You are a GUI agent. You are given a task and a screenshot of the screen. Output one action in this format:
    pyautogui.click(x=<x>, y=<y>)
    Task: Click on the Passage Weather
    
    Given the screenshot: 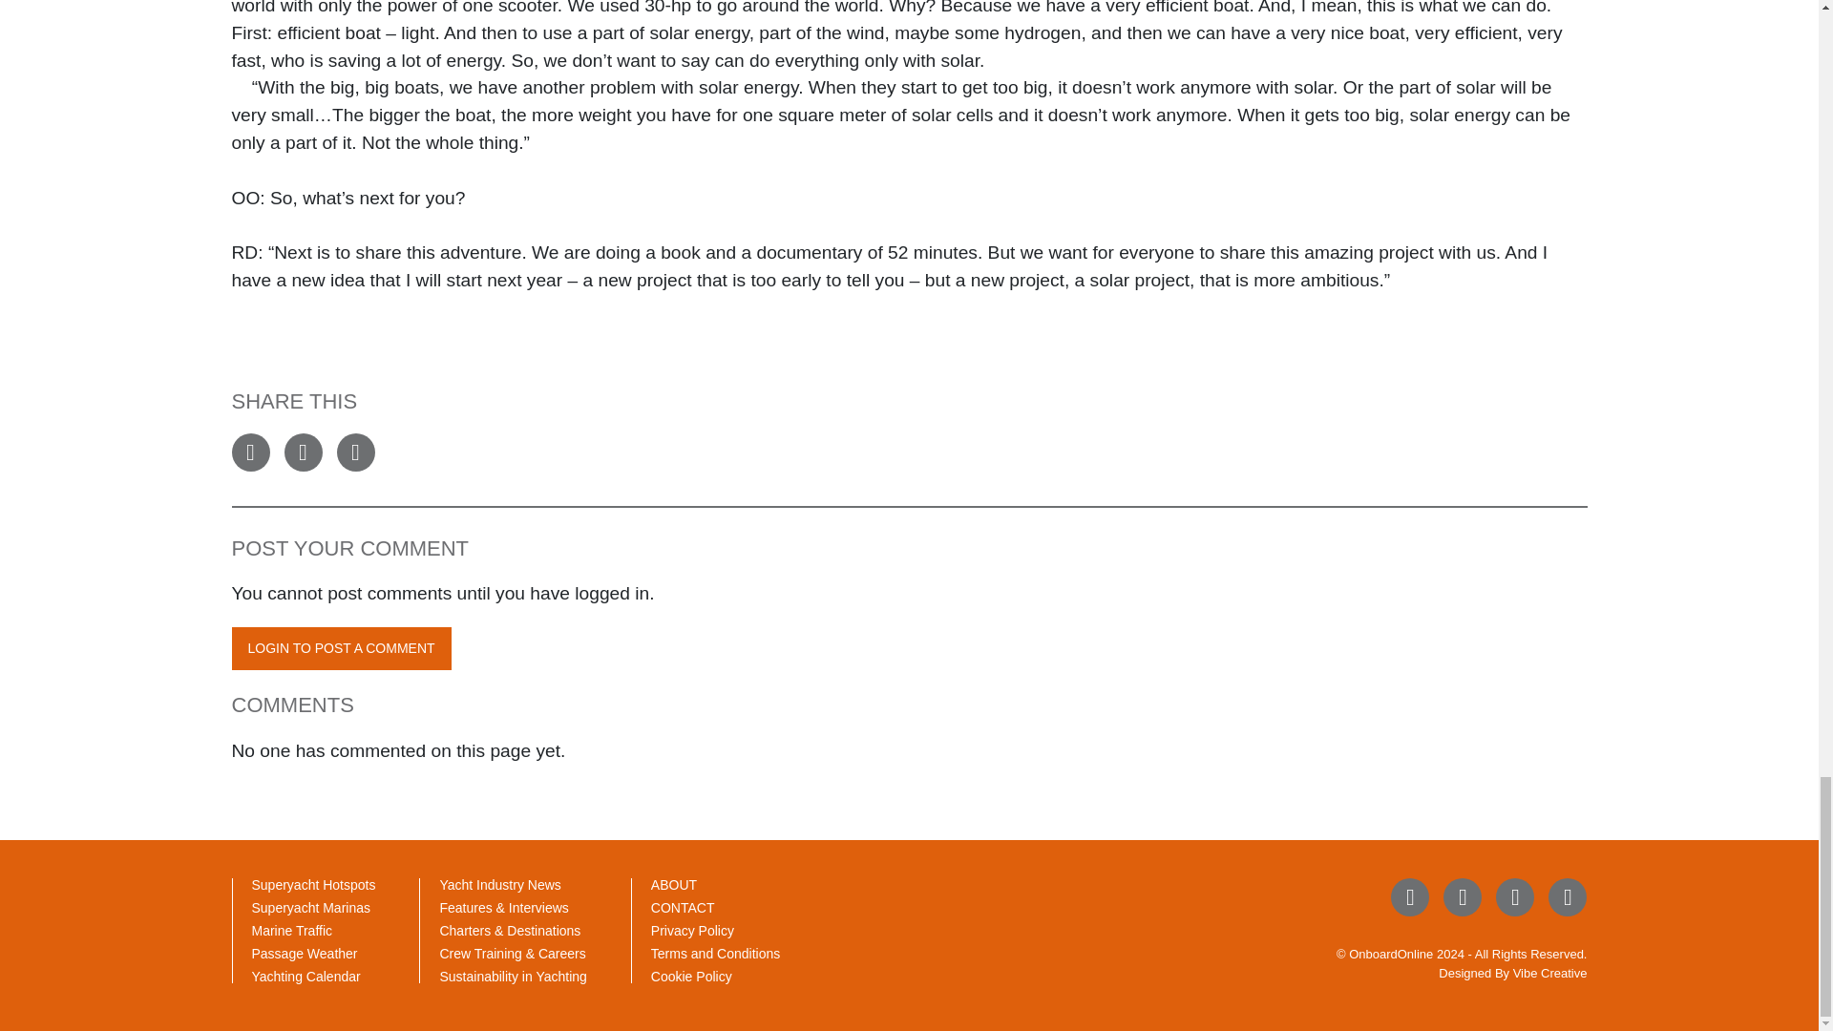 What is the action you would take?
    pyautogui.click(x=305, y=953)
    